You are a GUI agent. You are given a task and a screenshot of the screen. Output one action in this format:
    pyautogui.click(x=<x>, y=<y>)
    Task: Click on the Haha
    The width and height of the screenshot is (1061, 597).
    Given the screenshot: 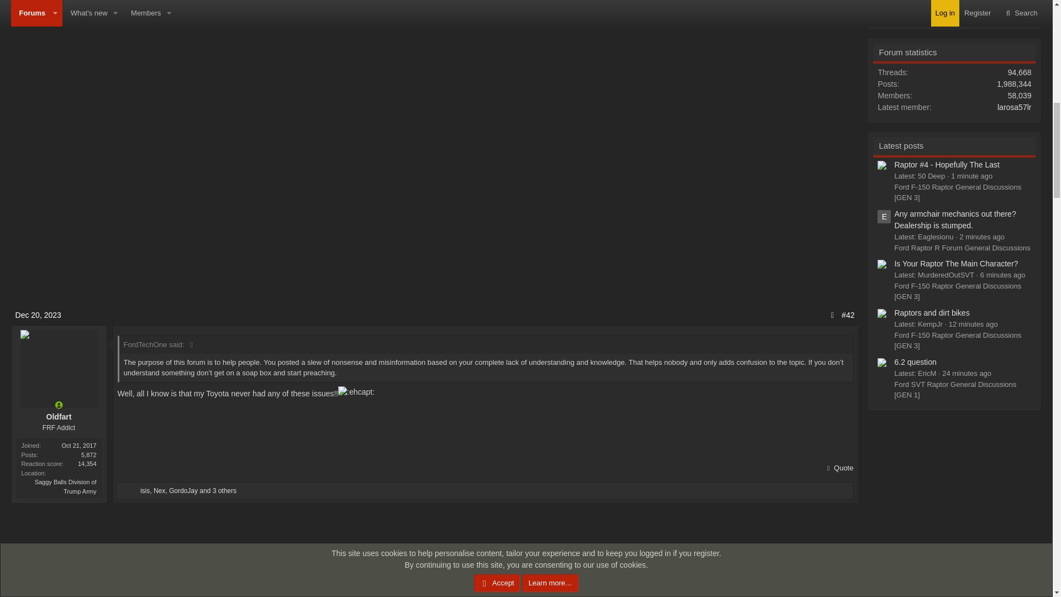 What is the action you would take?
    pyautogui.click(x=126, y=491)
    